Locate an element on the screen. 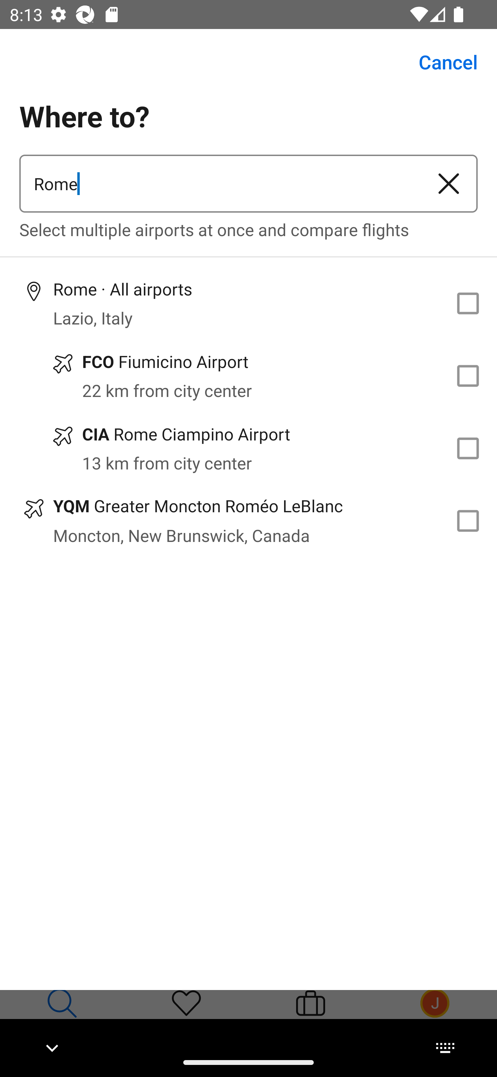 The width and height of the screenshot is (497, 1077). Rome is located at coordinates (220, 184).